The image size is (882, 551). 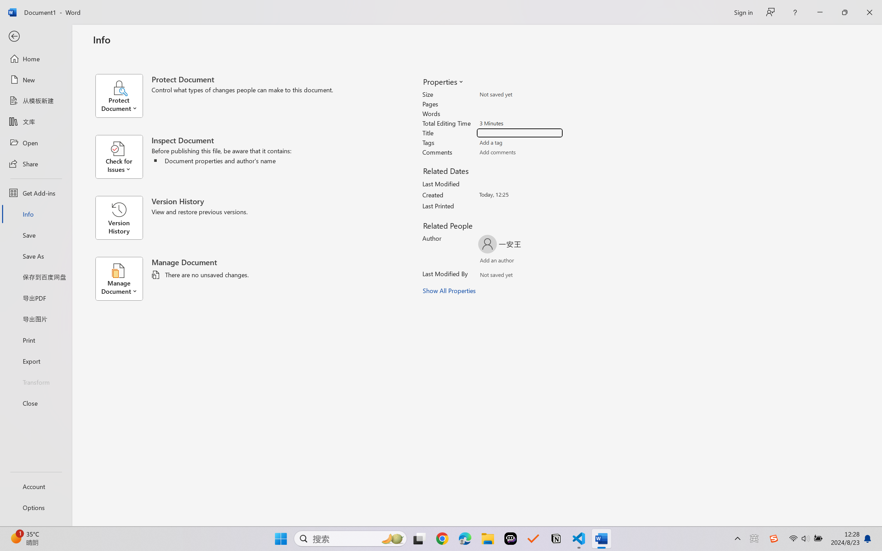 What do you see at coordinates (387, 497) in the screenshot?
I see `May 29, 2024` at bounding box center [387, 497].